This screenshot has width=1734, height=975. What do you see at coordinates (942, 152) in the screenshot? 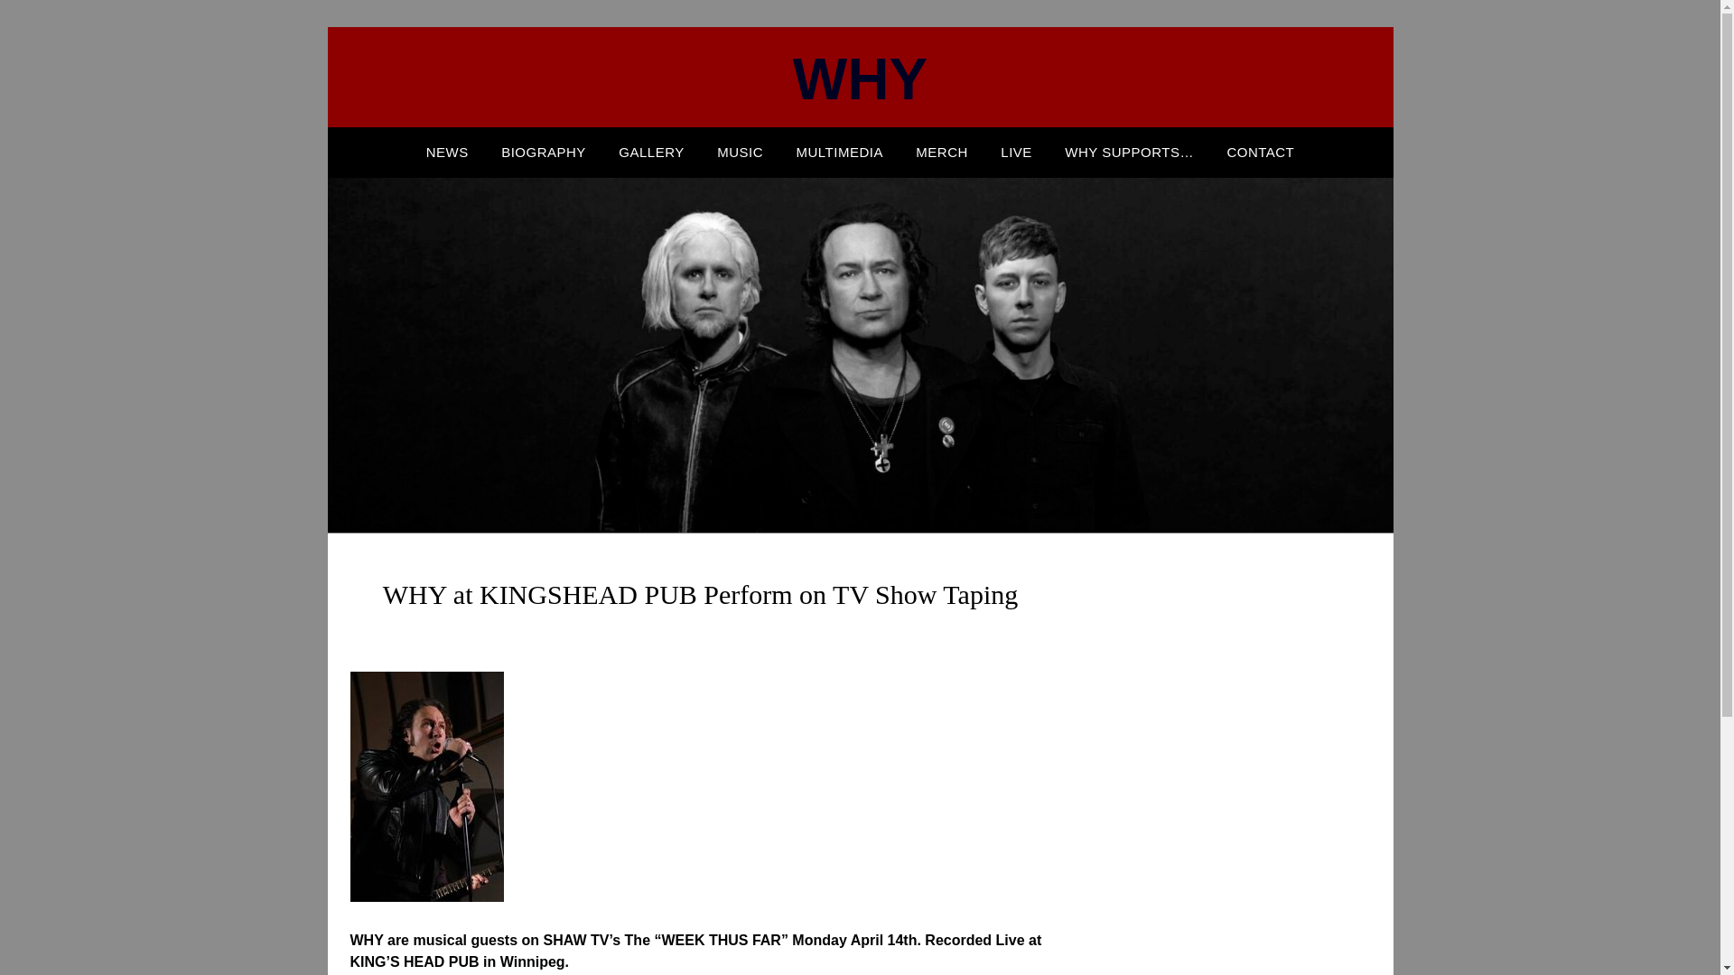
I see `MERCH` at bounding box center [942, 152].